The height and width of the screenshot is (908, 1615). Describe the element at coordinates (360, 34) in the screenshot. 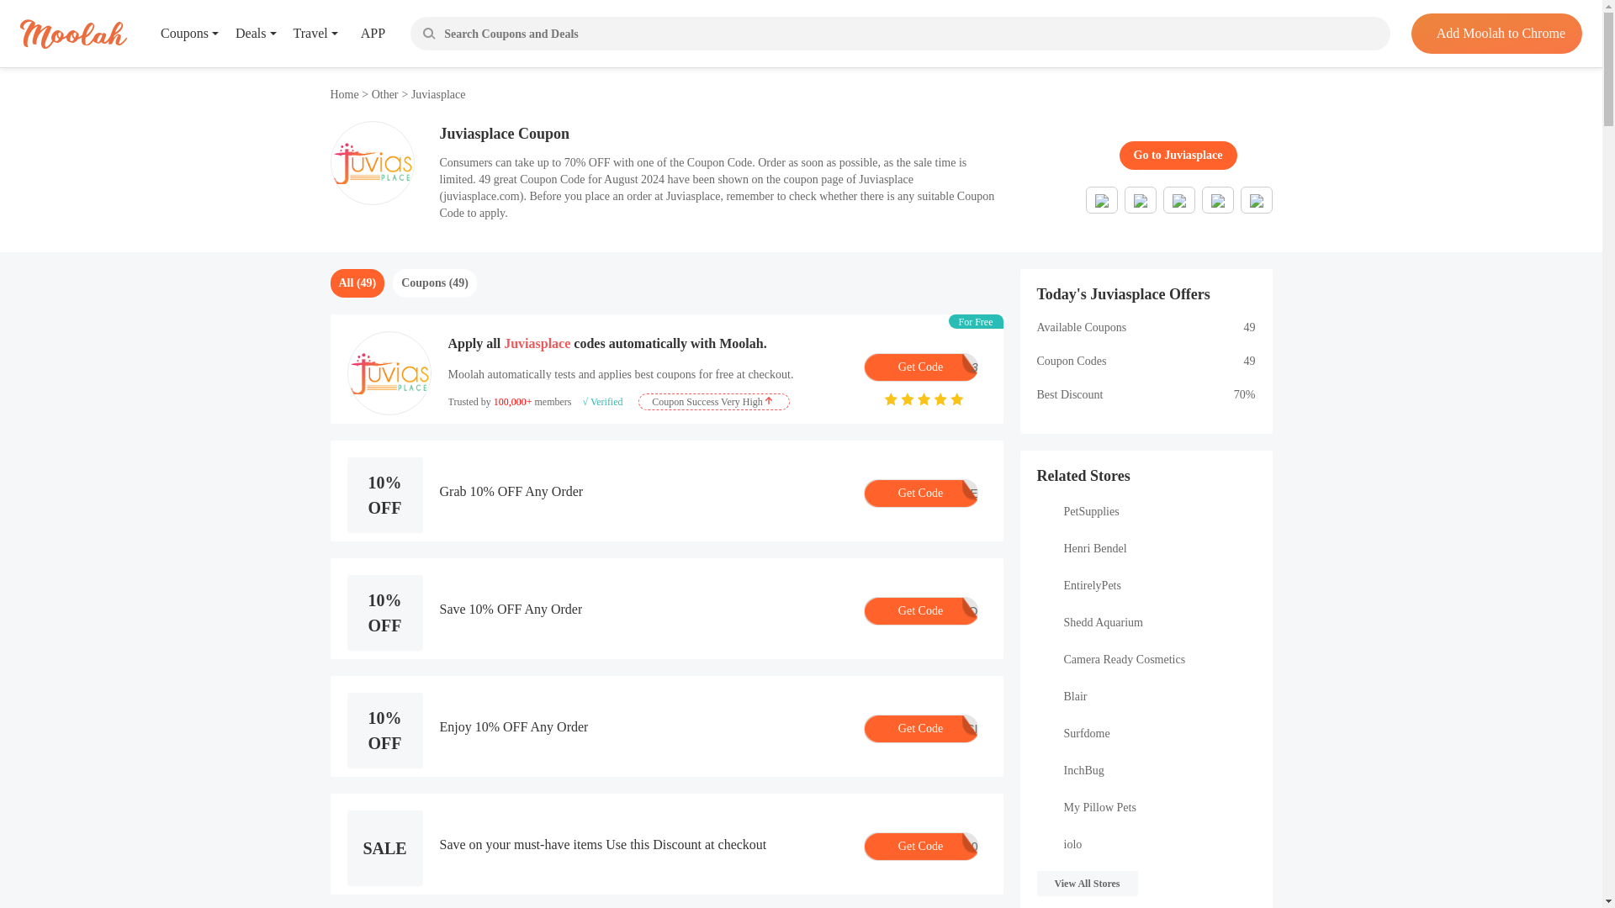

I see `APP` at that location.